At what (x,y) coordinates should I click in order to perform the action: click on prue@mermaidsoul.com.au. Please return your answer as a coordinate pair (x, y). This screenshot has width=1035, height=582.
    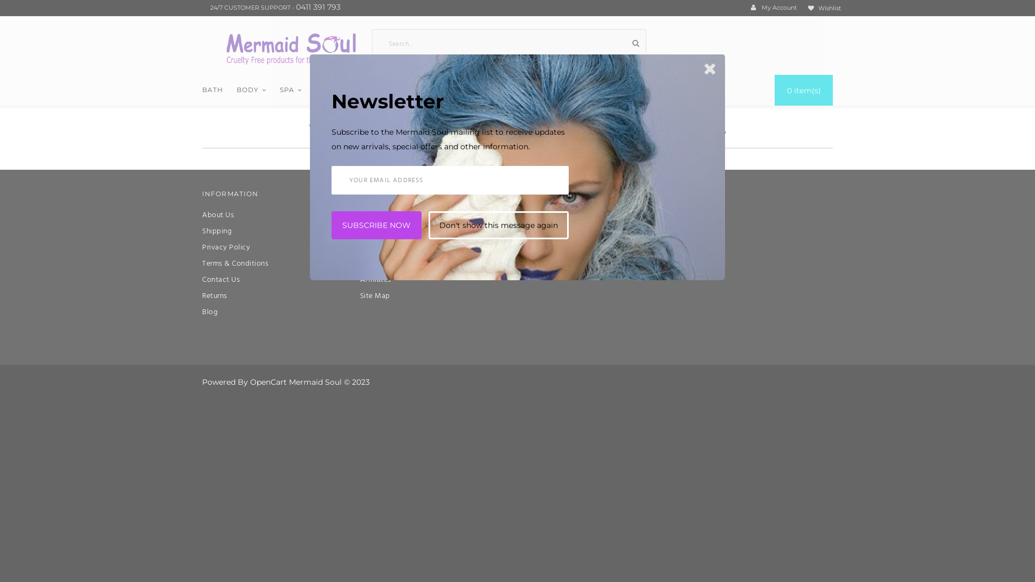
    Looking at the image, I should click on (564, 255).